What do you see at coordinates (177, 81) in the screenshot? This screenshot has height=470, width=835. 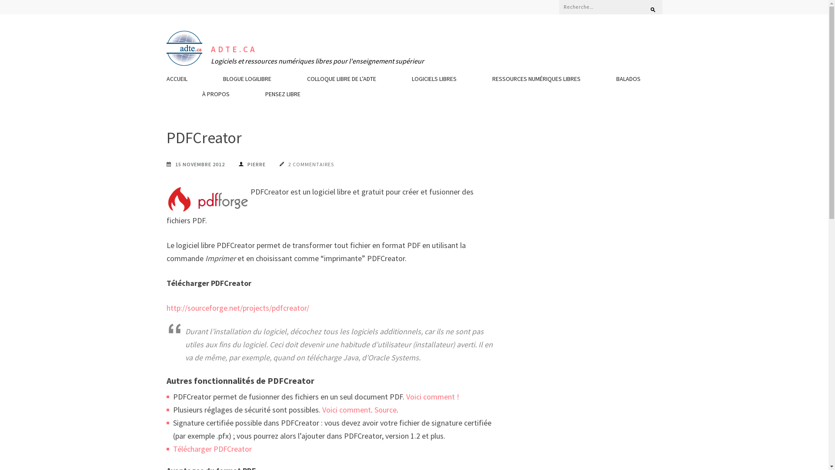 I see `ACCUEIL` at bounding box center [177, 81].